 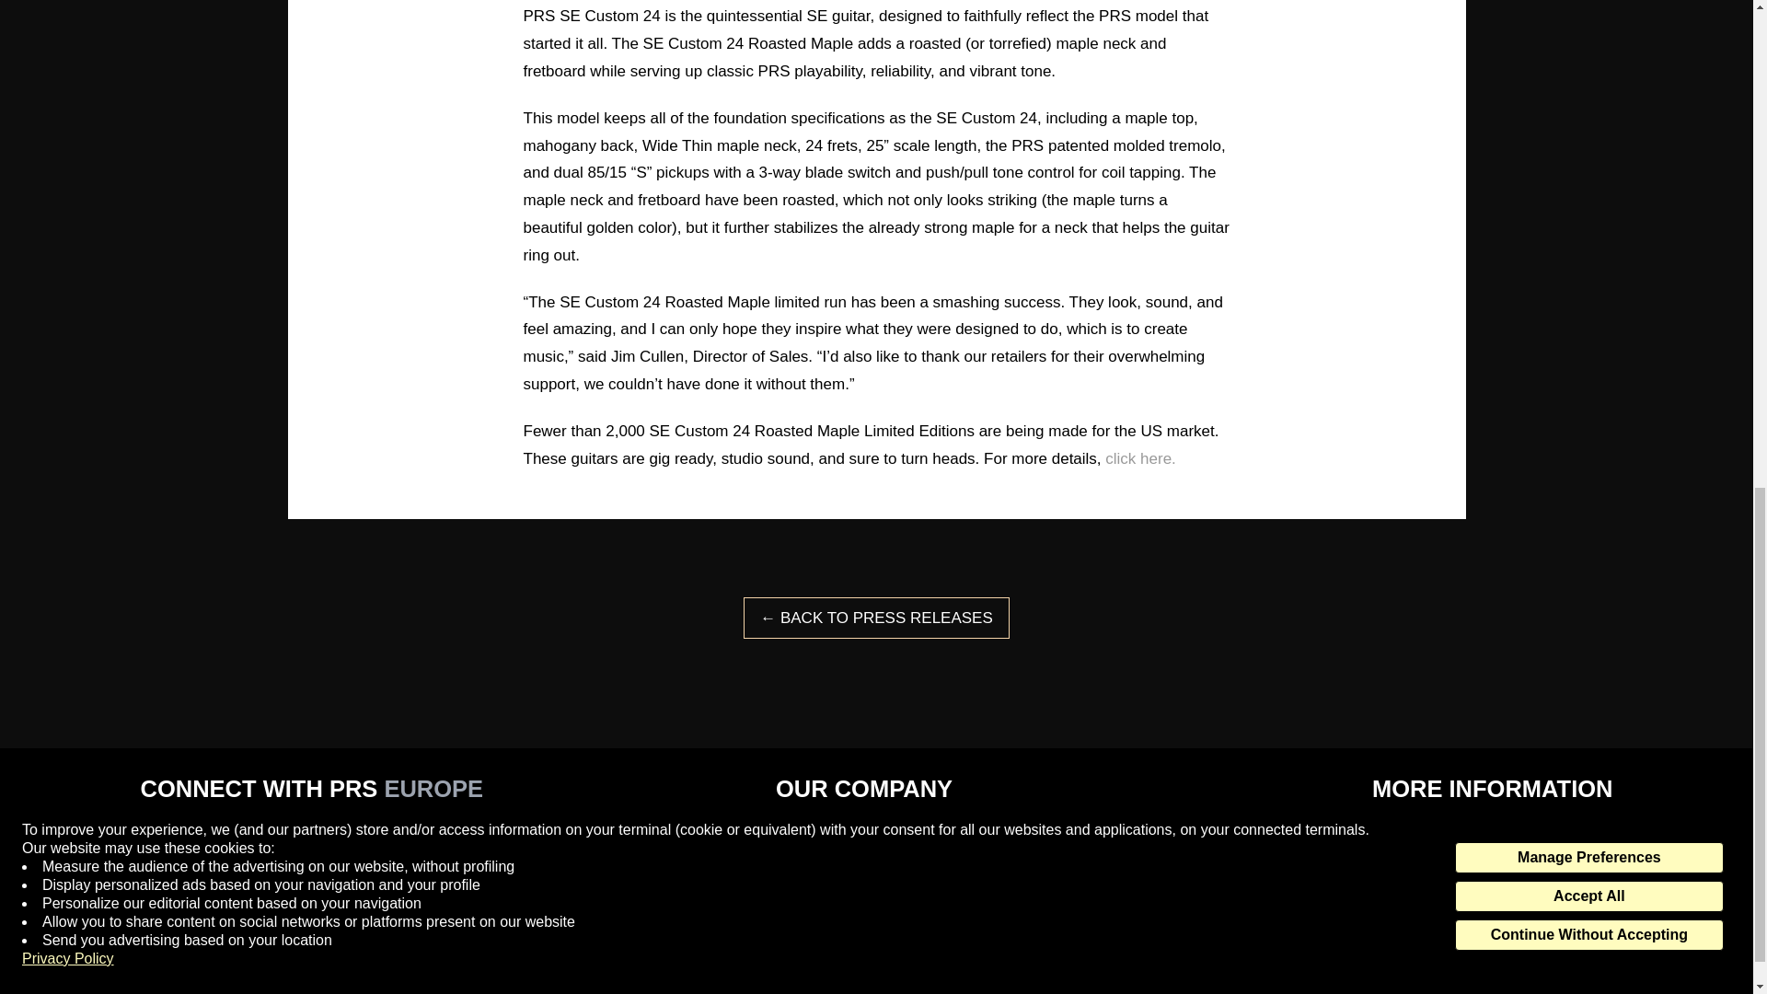 What do you see at coordinates (272, 935) in the screenshot?
I see `Instagram` at bounding box center [272, 935].